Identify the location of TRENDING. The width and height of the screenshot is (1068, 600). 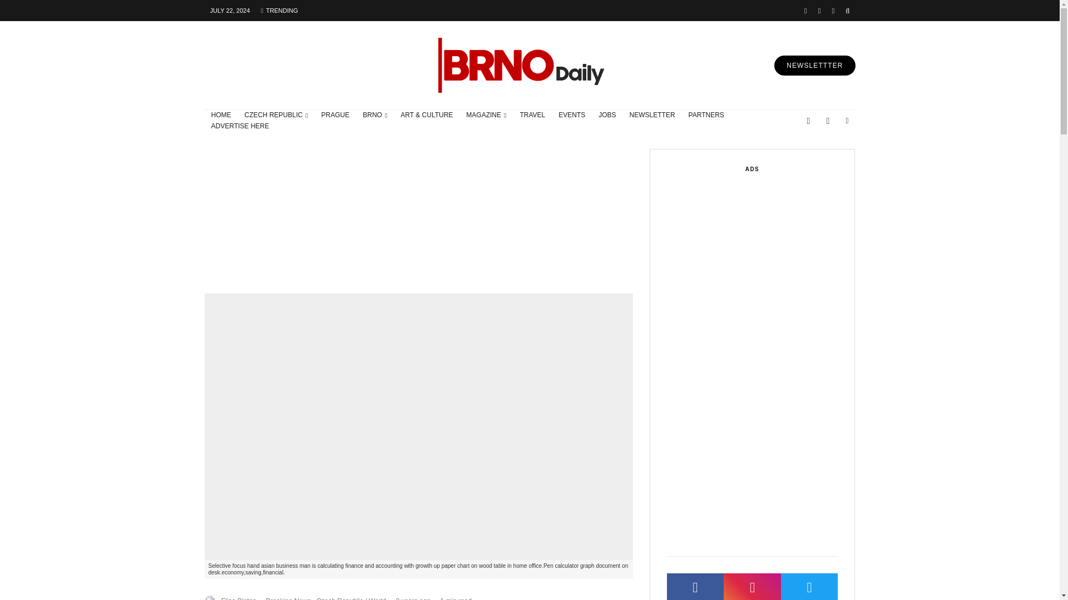
(279, 10).